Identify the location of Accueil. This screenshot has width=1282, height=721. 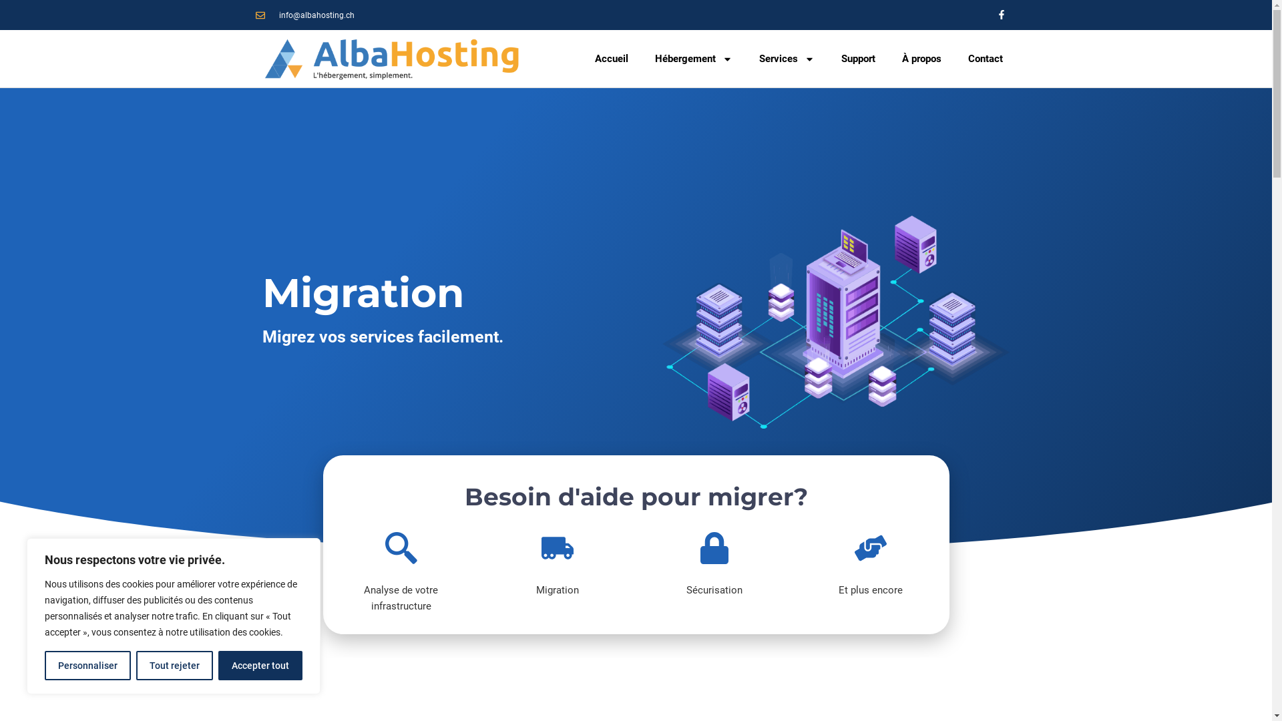
(612, 59).